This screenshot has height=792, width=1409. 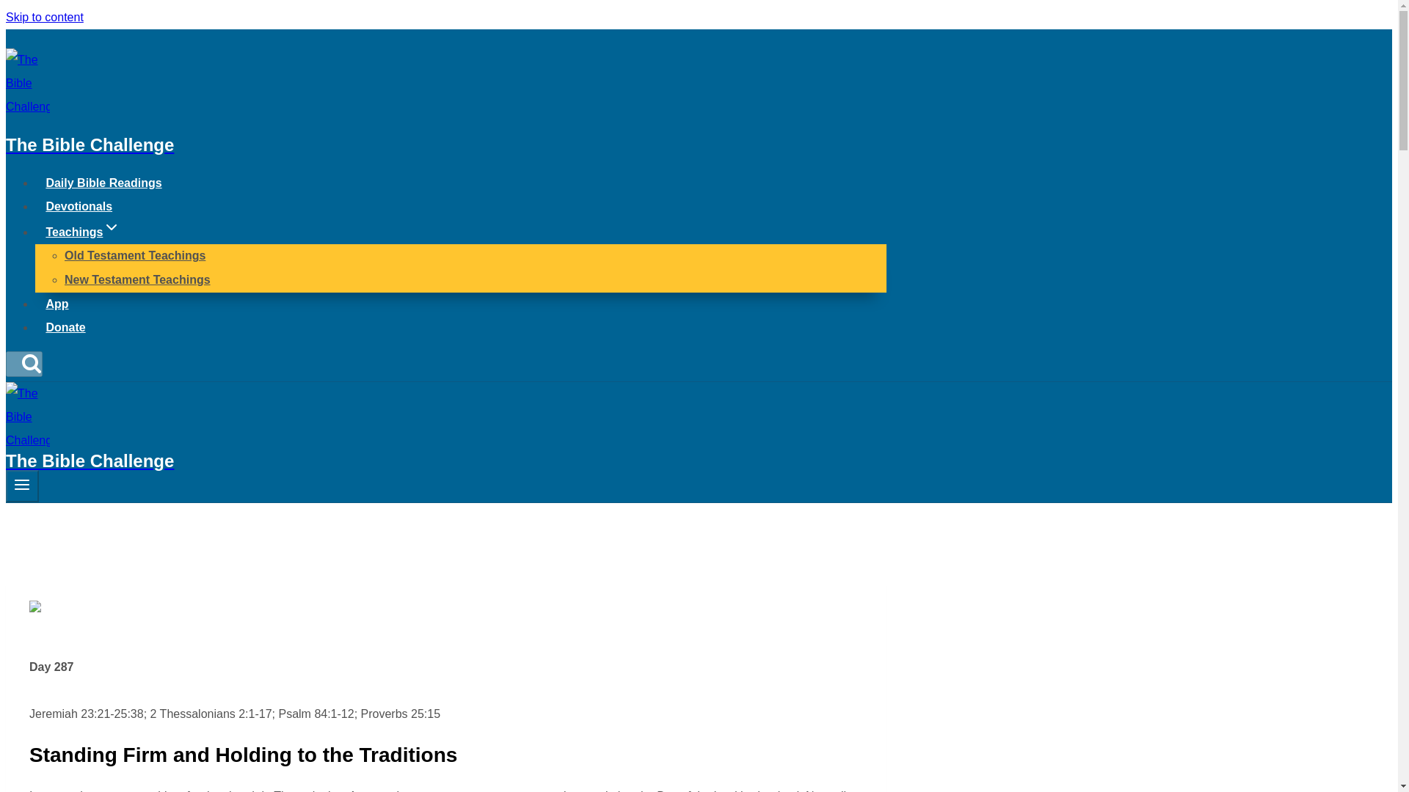 I want to click on New Testament Teachings, so click(x=137, y=279).